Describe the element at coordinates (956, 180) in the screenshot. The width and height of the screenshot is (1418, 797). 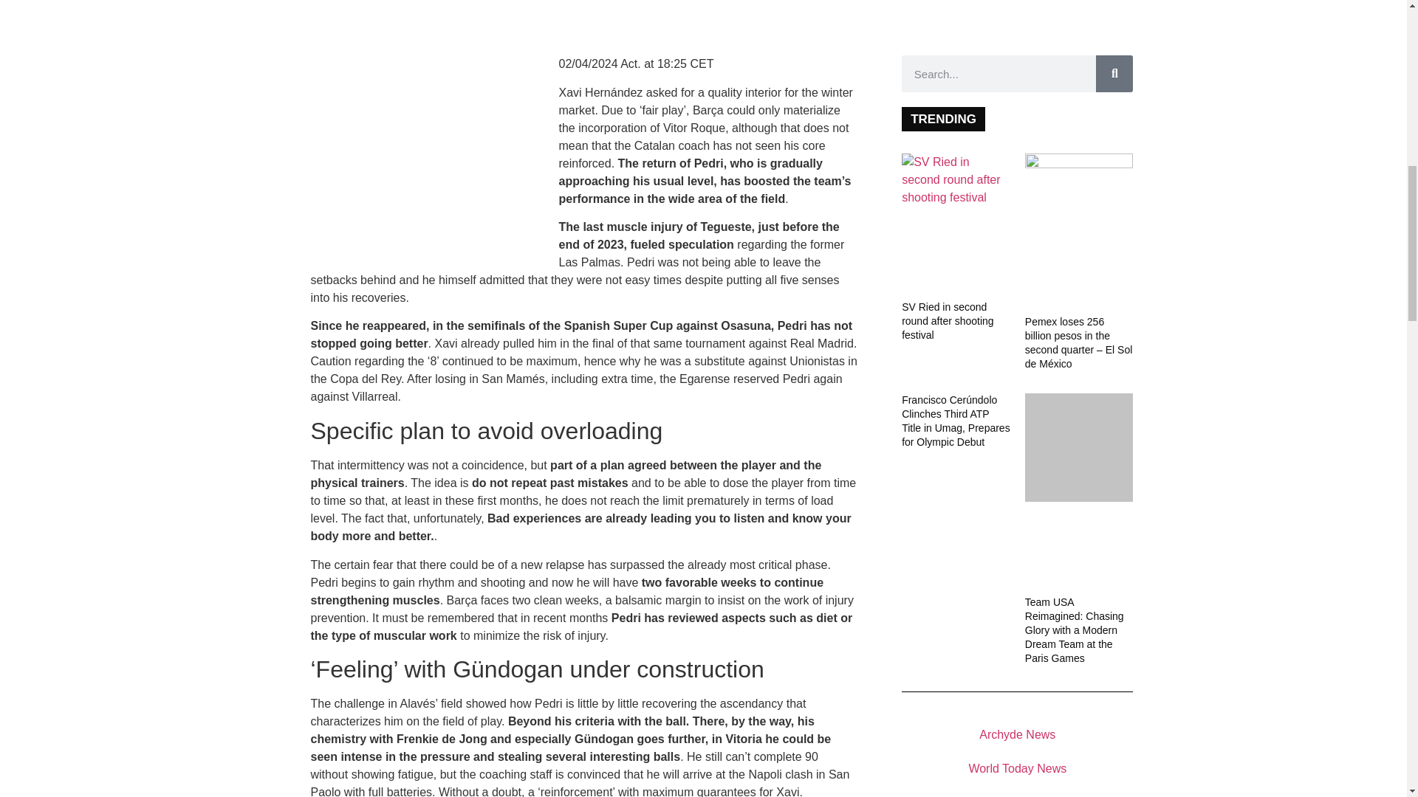
I see `SV Ried in second round after shooting festival` at that location.